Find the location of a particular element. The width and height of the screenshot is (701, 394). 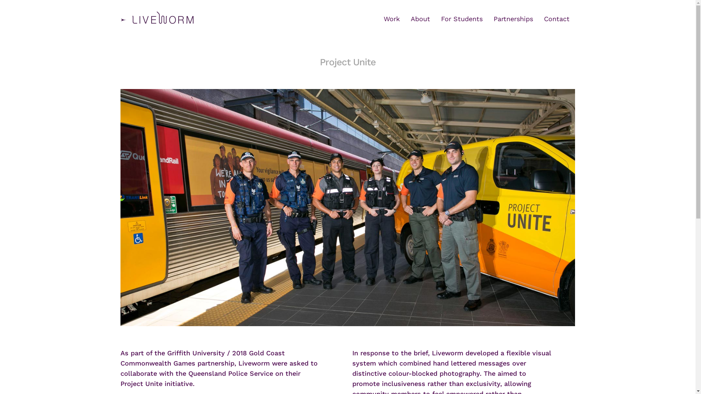

Work is located at coordinates (392, 19).